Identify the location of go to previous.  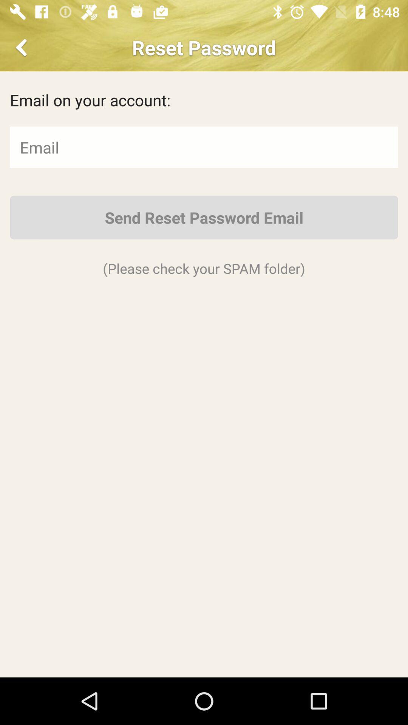
(23, 48).